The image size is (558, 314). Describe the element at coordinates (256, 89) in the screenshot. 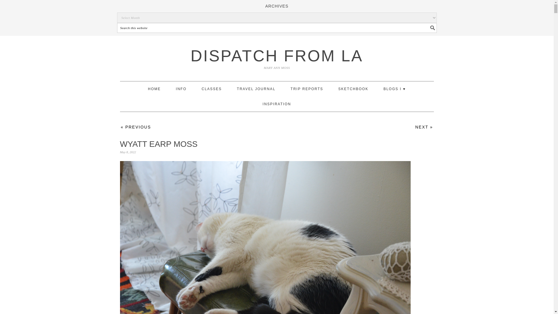

I see `TRAVEL JOURNAL` at that location.